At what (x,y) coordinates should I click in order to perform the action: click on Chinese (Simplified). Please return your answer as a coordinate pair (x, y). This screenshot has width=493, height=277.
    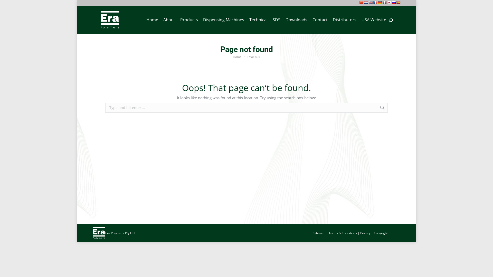
    Looking at the image, I should click on (362, 3).